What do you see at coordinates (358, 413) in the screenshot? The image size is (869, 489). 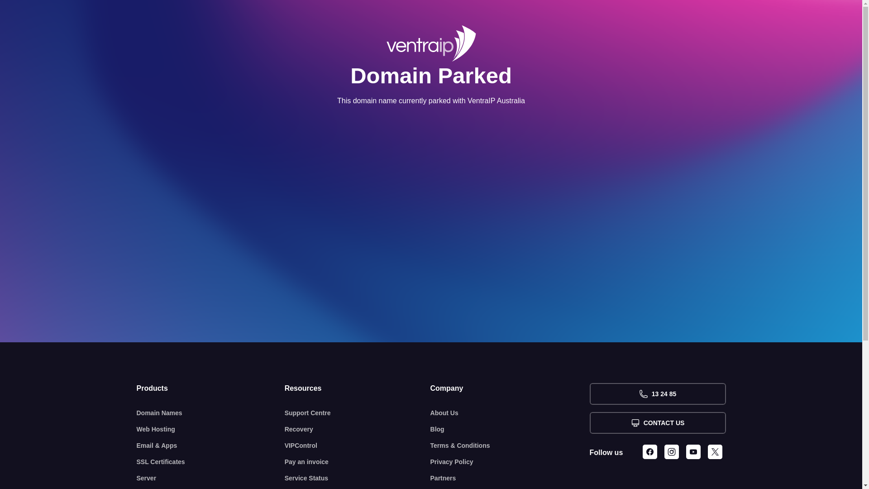 I see `Support Centre` at bounding box center [358, 413].